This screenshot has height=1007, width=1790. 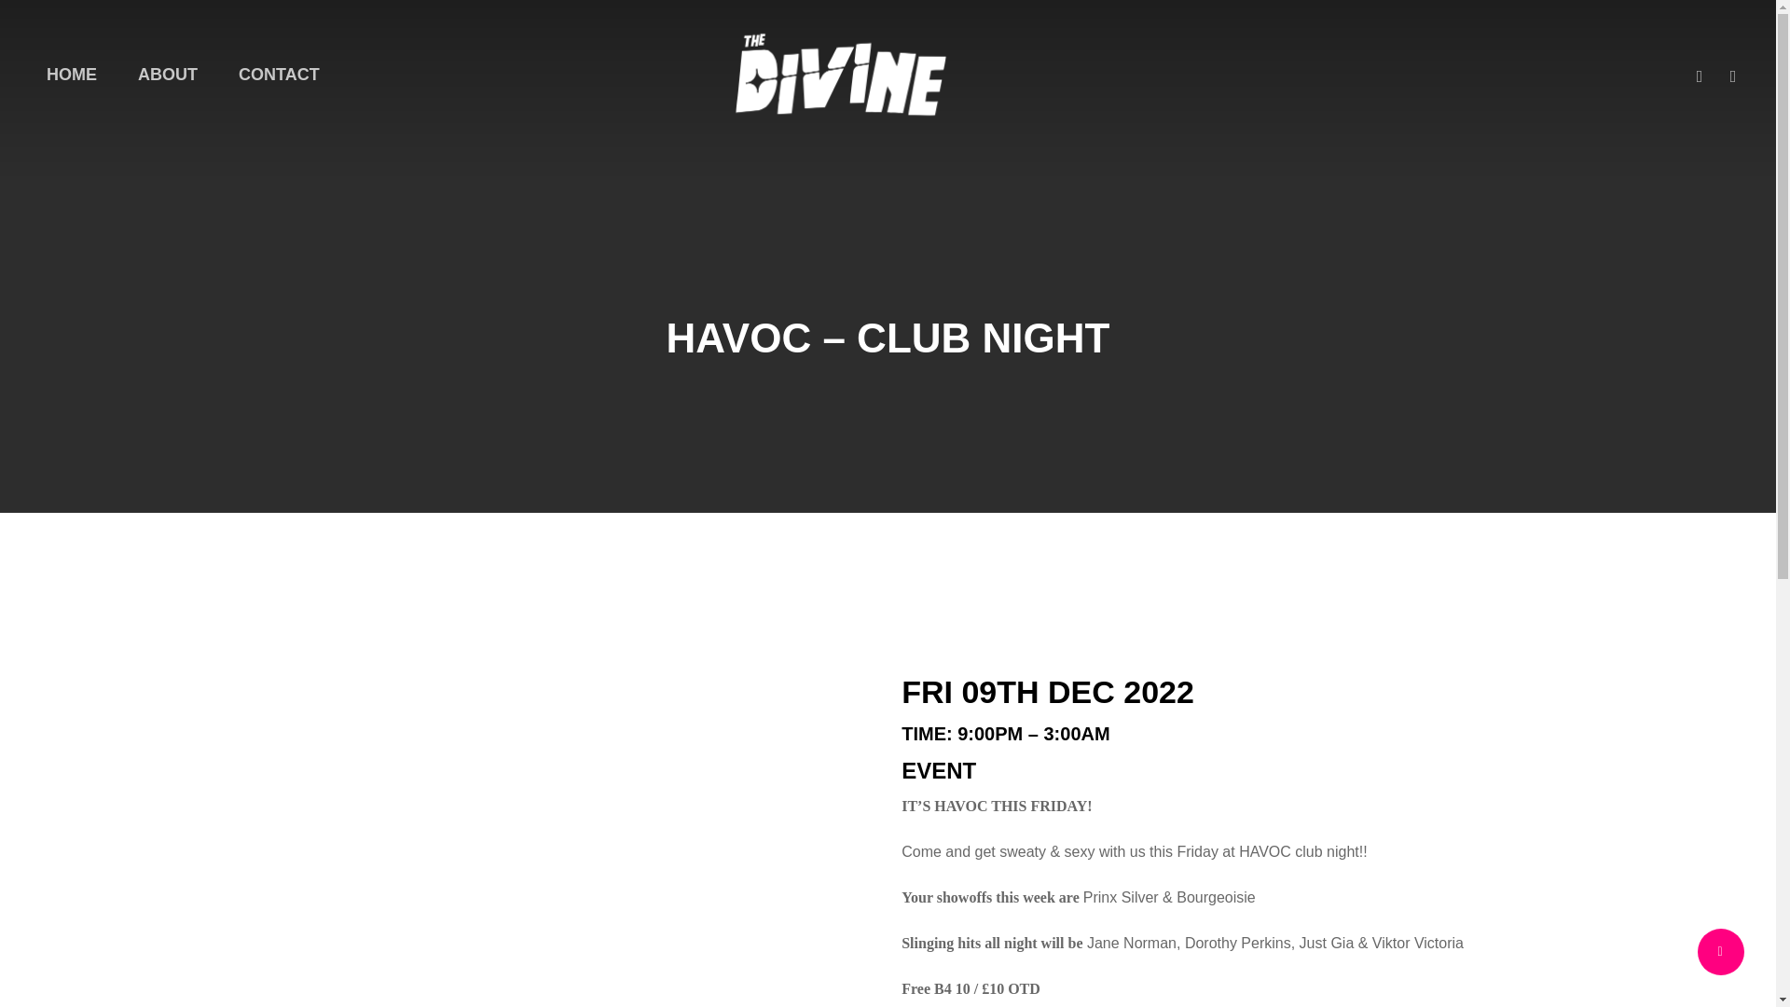 I want to click on FACEBOOK, so click(x=1699, y=74).